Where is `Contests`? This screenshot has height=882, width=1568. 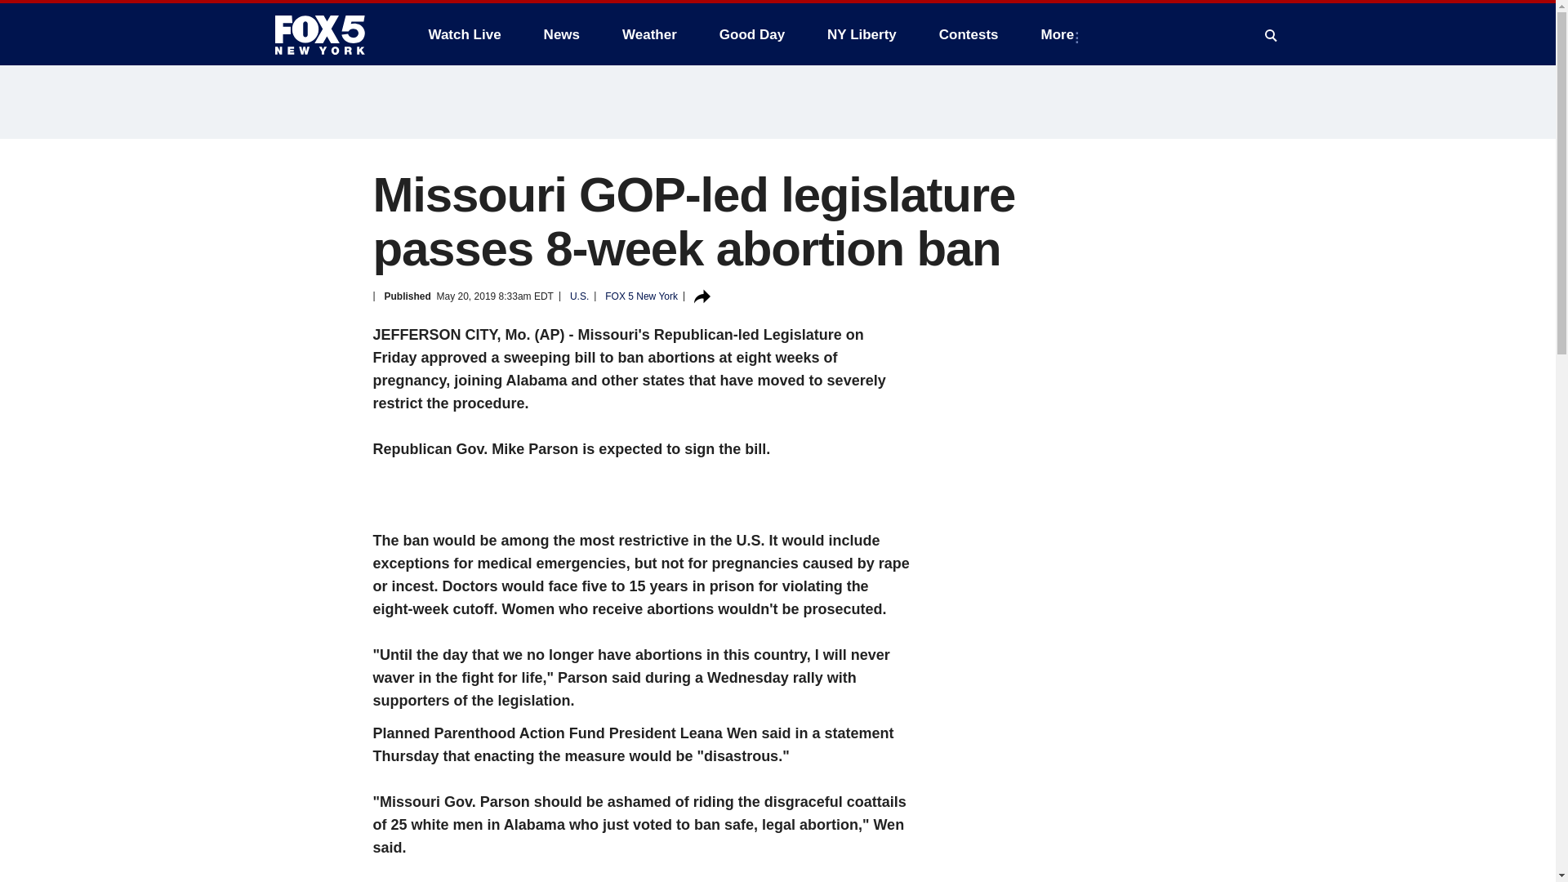 Contests is located at coordinates (969, 34).